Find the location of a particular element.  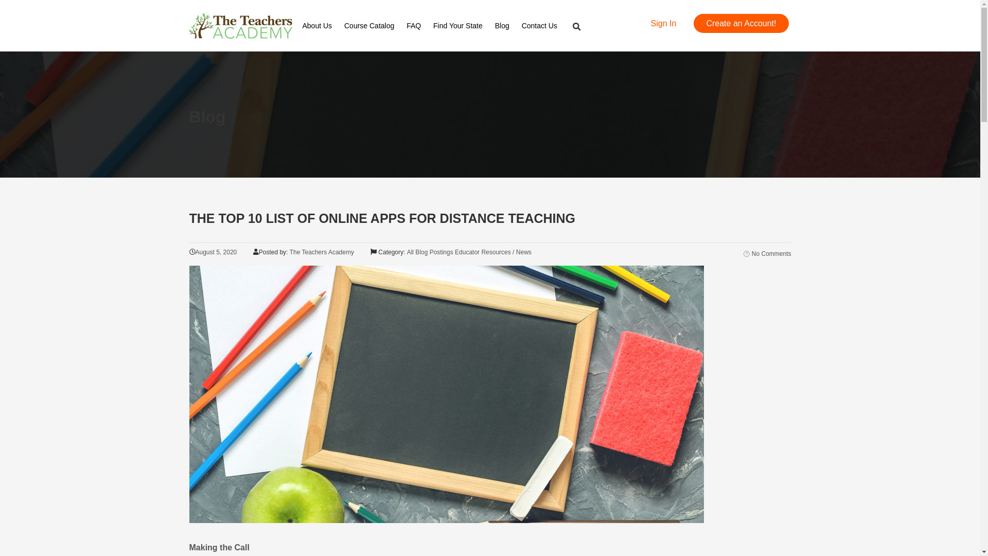

About Us Course Catalog FAQ Find Your State Blog Contact Us is located at coordinates (434, 25).